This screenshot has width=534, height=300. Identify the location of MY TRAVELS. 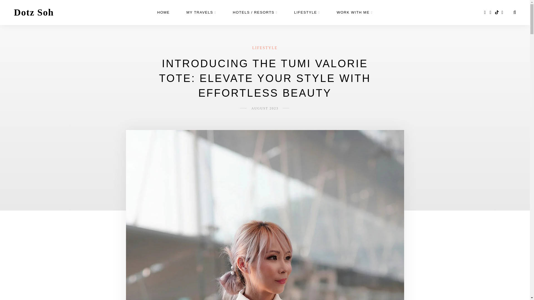
(201, 12).